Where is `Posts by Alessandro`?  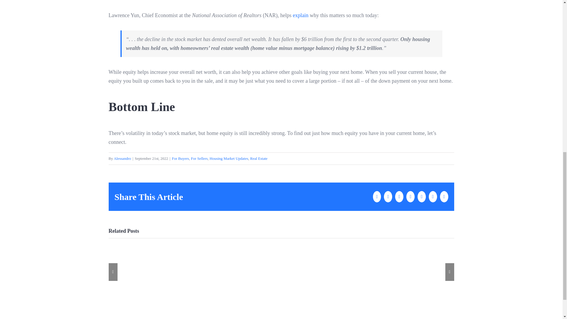 Posts by Alessandro is located at coordinates (122, 158).